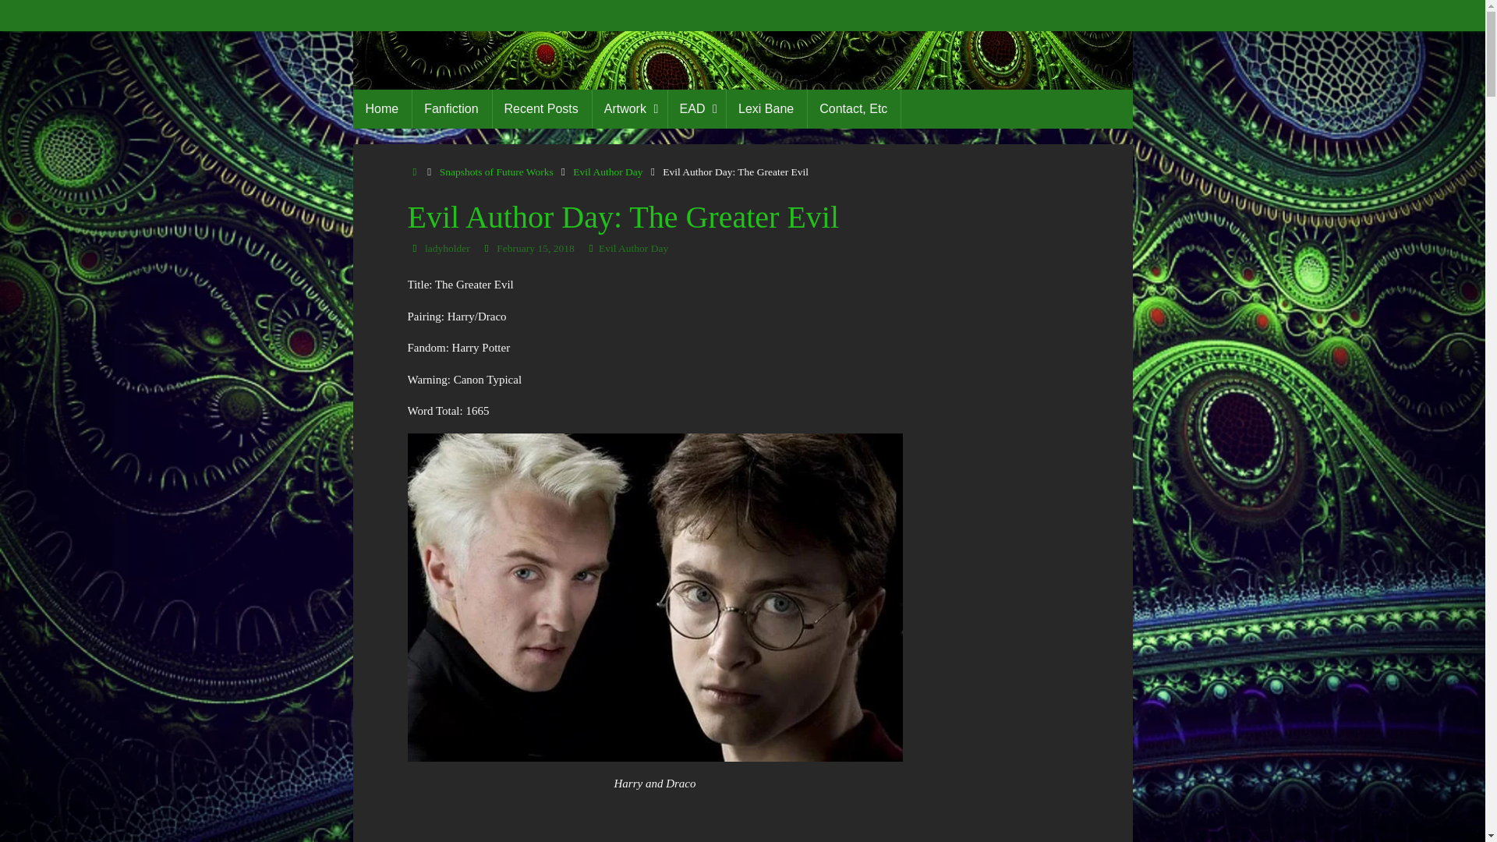  What do you see at coordinates (541, 109) in the screenshot?
I see `Recent Posts` at bounding box center [541, 109].